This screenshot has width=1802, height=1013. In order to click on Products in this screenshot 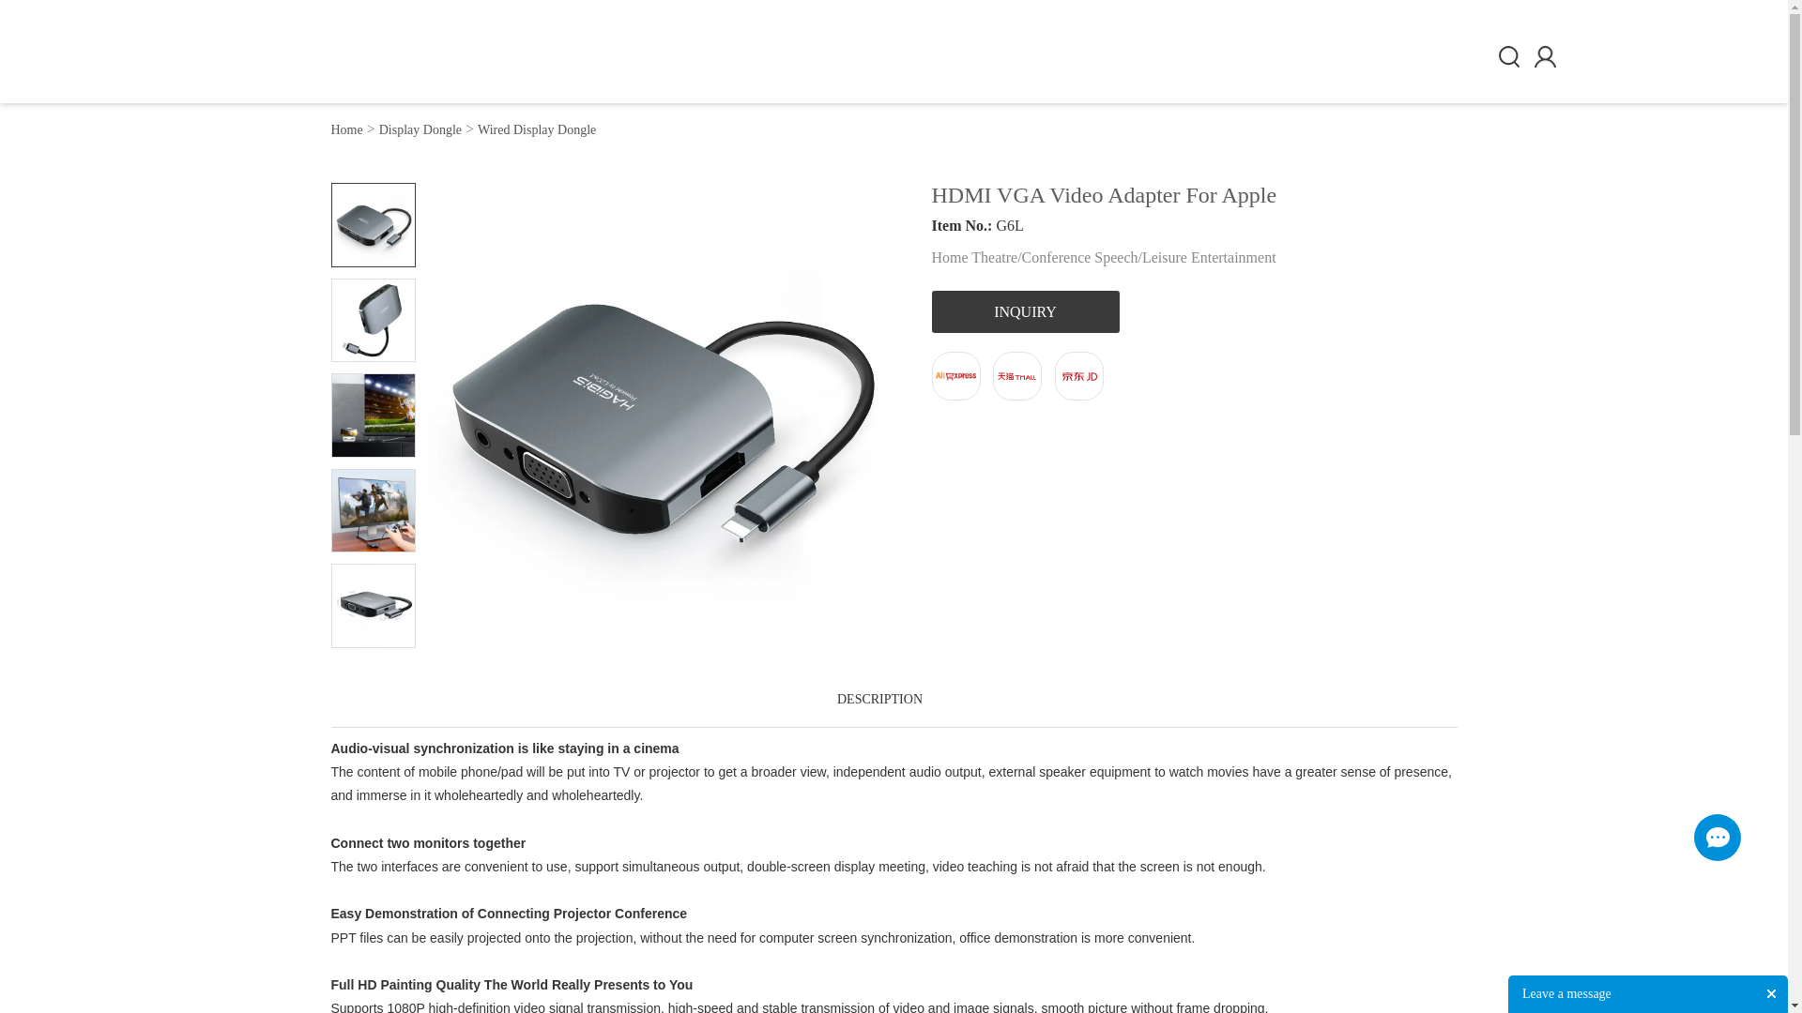, I will do `click(796, 56)`.